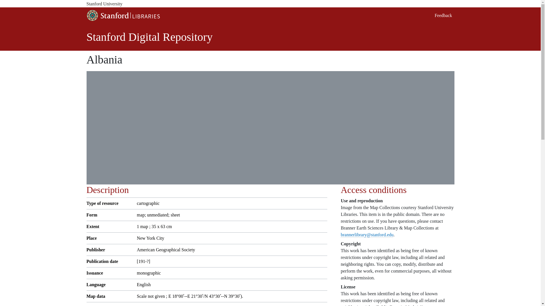 This screenshot has width=545, height=306. Describe the element at coordinates (149, 37) in the screenshot. I see `Stanford Digital Repository` at that location.